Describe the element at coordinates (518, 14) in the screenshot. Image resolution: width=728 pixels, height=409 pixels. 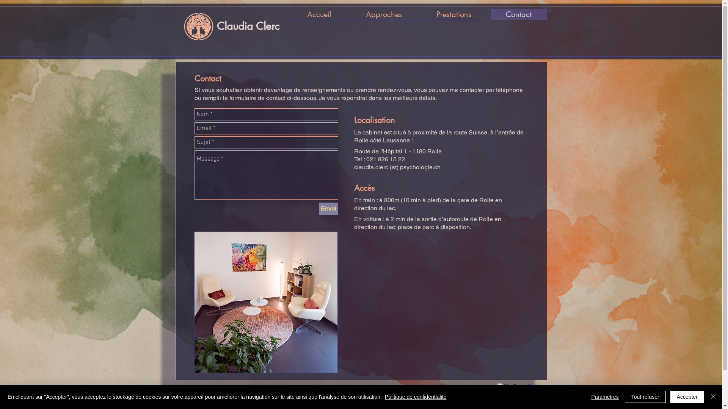
I see `Contact` at that location.